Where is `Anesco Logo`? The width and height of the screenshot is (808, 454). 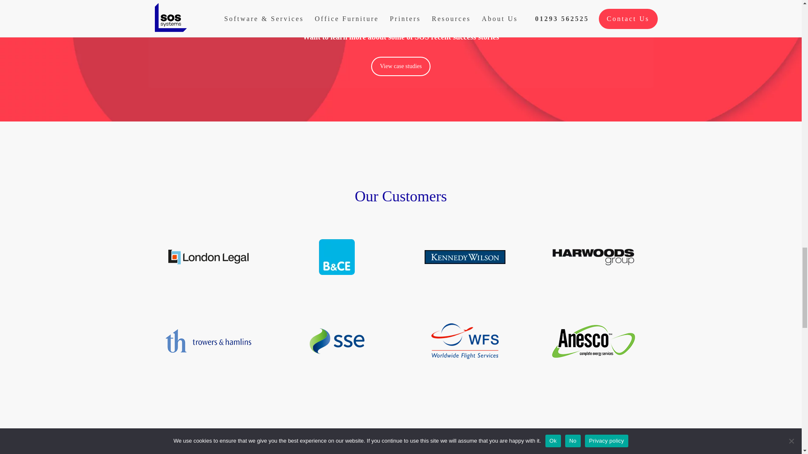 Anesco Logo is located at coordinates (593, 341).